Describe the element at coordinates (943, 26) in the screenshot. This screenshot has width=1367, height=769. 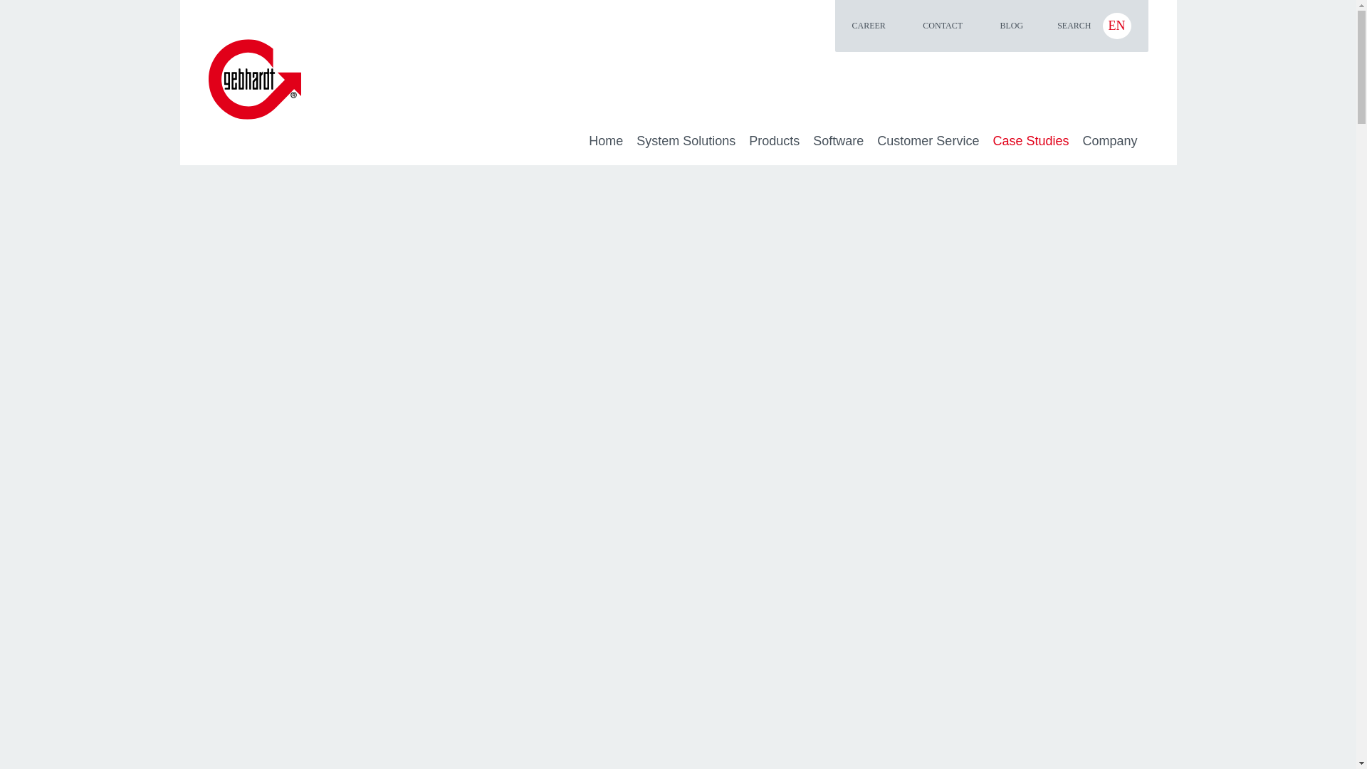
I see `Contact` at that location.